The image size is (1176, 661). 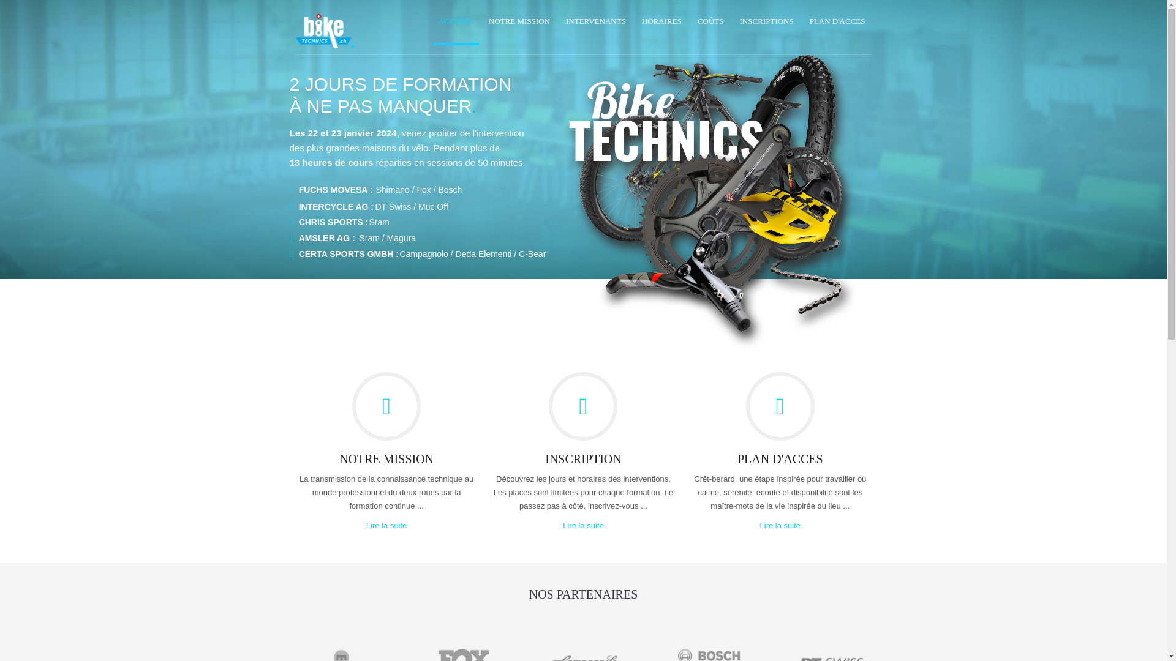 What do you see at coordinates (419, 190) in the screenshot?
I see `Shimano / Fox / Bosch` at bounding box center [419, 190].